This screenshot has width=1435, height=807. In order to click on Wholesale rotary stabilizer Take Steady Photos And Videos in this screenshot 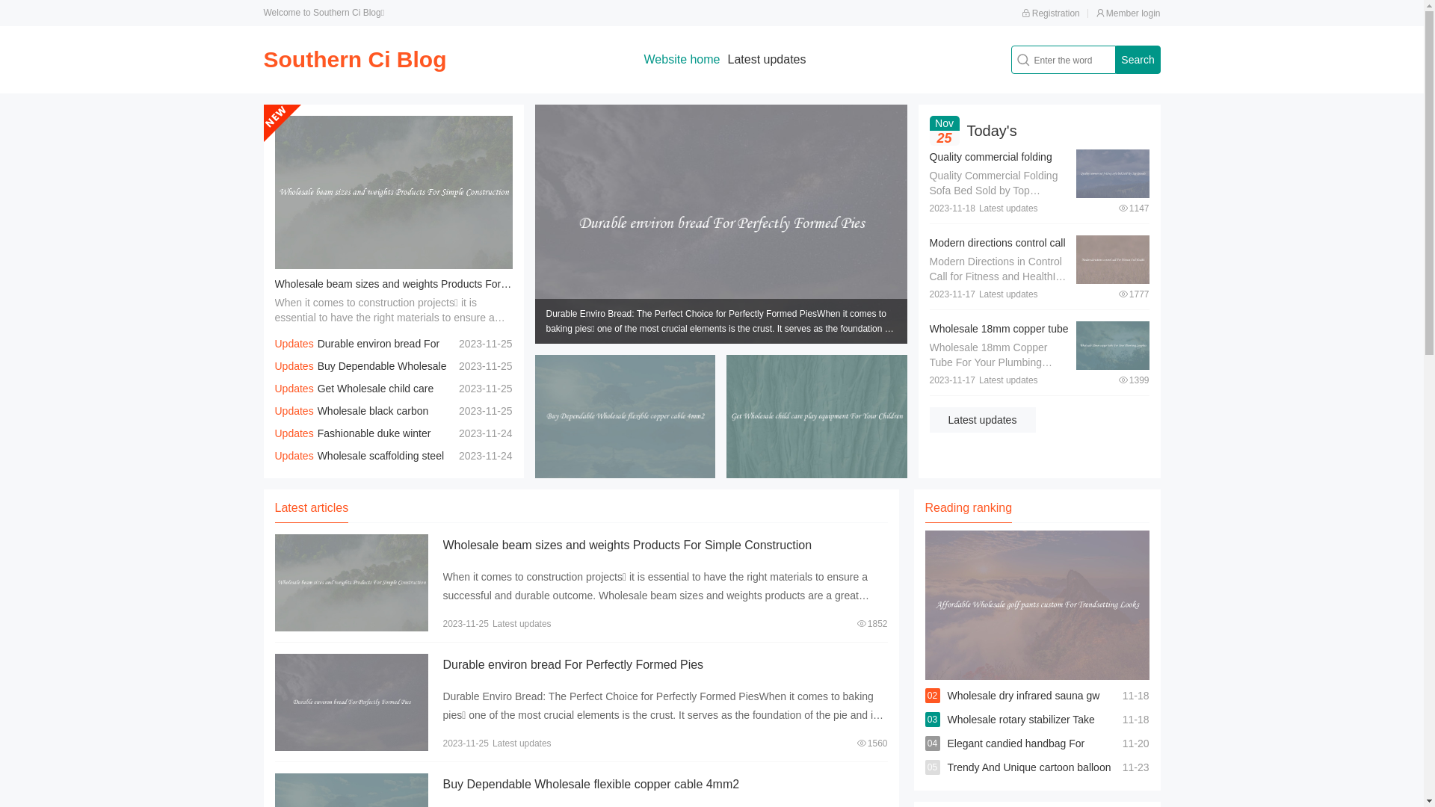, I will do `click(1021, 732)`.